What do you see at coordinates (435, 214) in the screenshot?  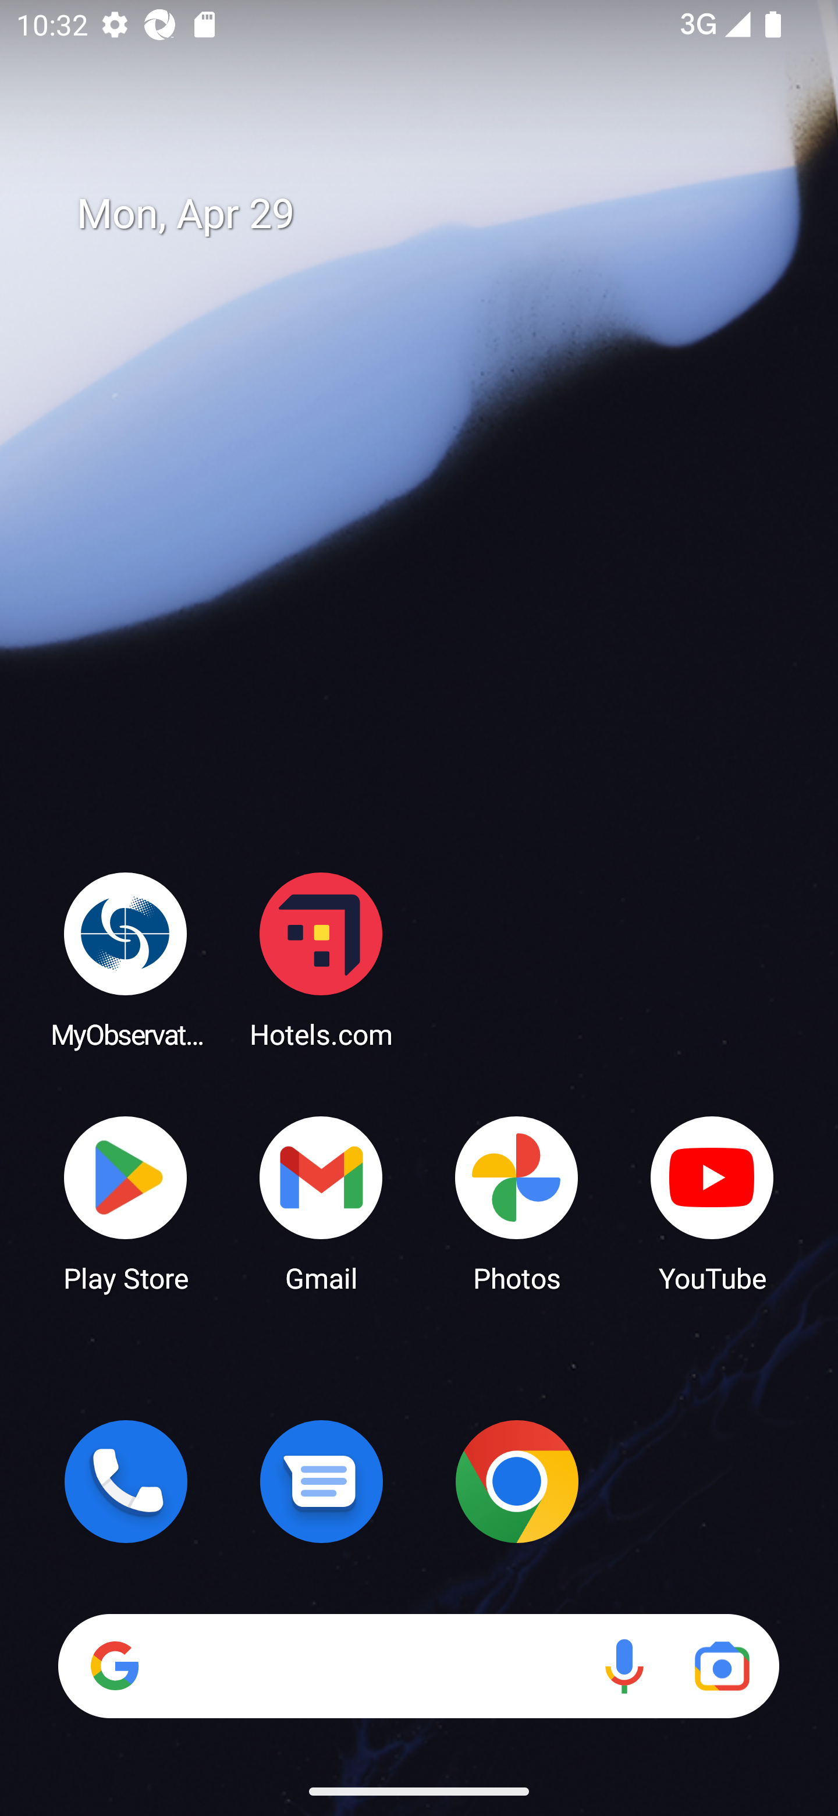 I see `Mon, Apr 29` at bounding box center [435, 214].